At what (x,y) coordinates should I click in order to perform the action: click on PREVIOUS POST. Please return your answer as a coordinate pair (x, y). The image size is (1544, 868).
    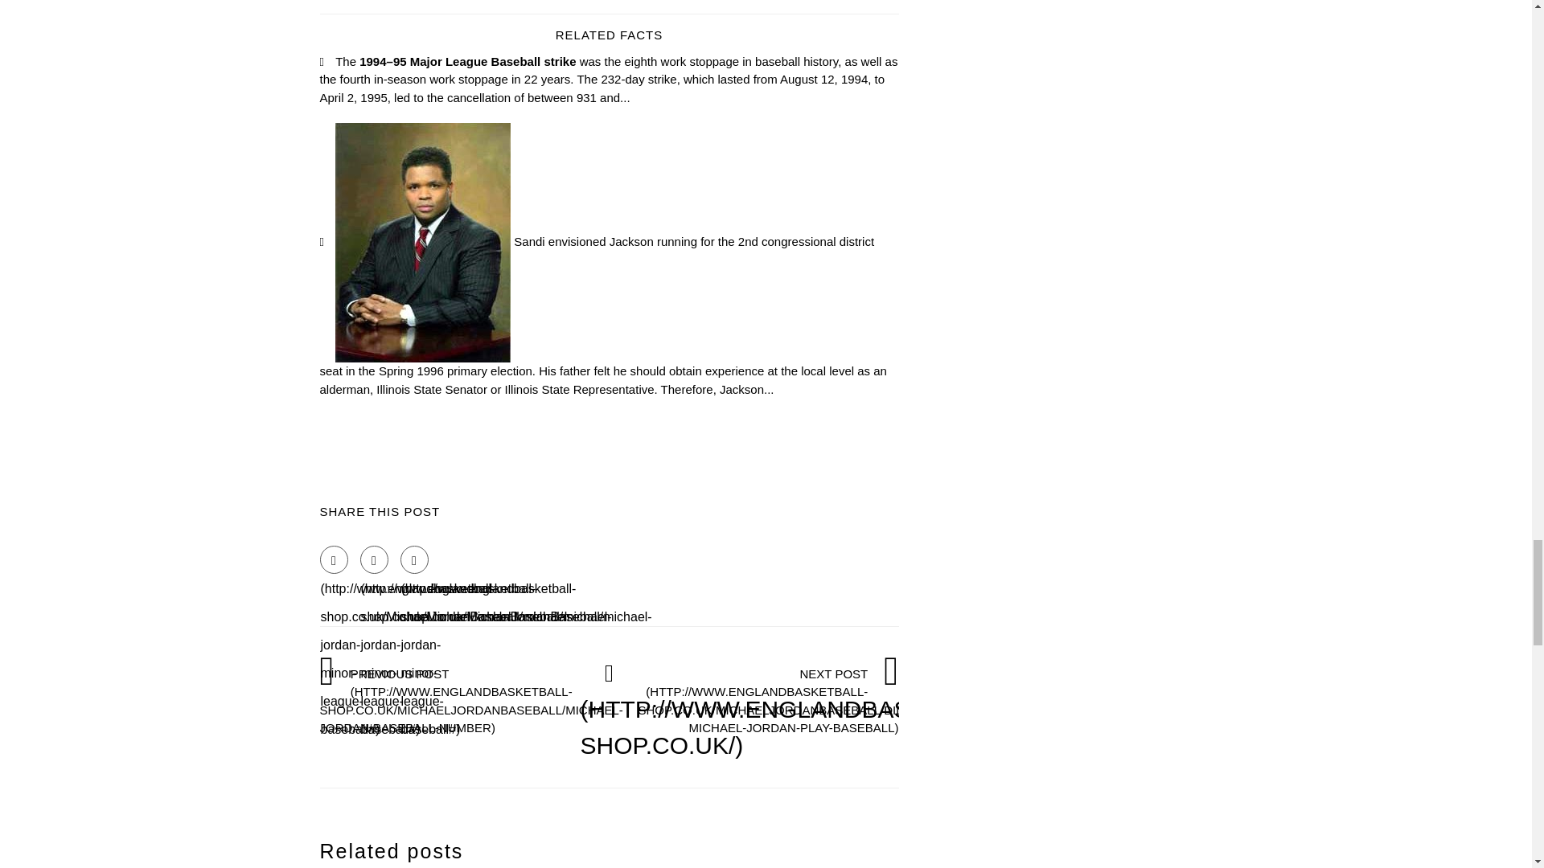
    Looking at the image, I should click on (471, 700).